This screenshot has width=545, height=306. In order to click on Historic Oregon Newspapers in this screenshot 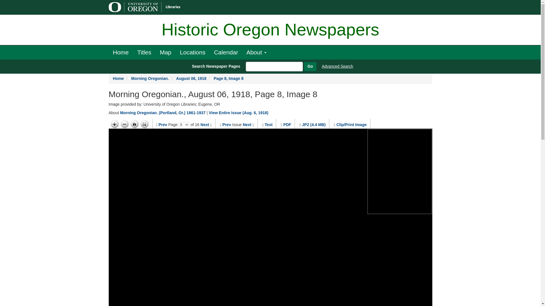, I will do `click(270, 30)`.